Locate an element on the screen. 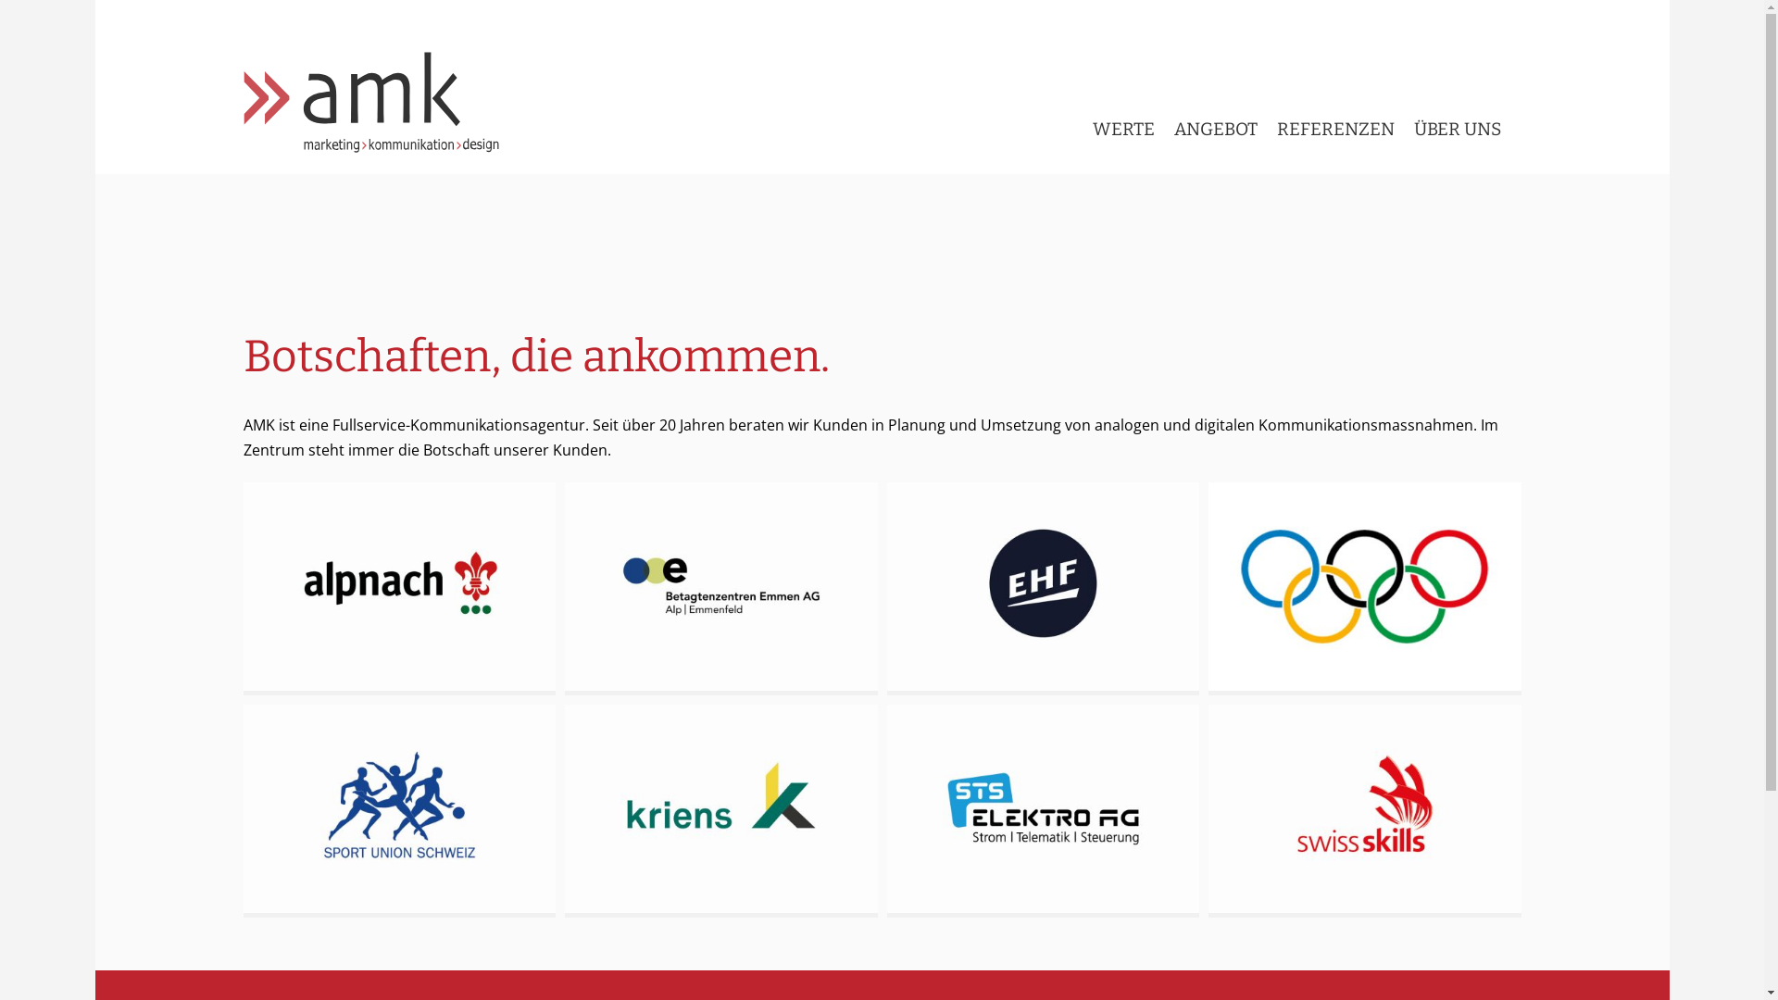  Swissskills is located at coordinates (1365, 811).